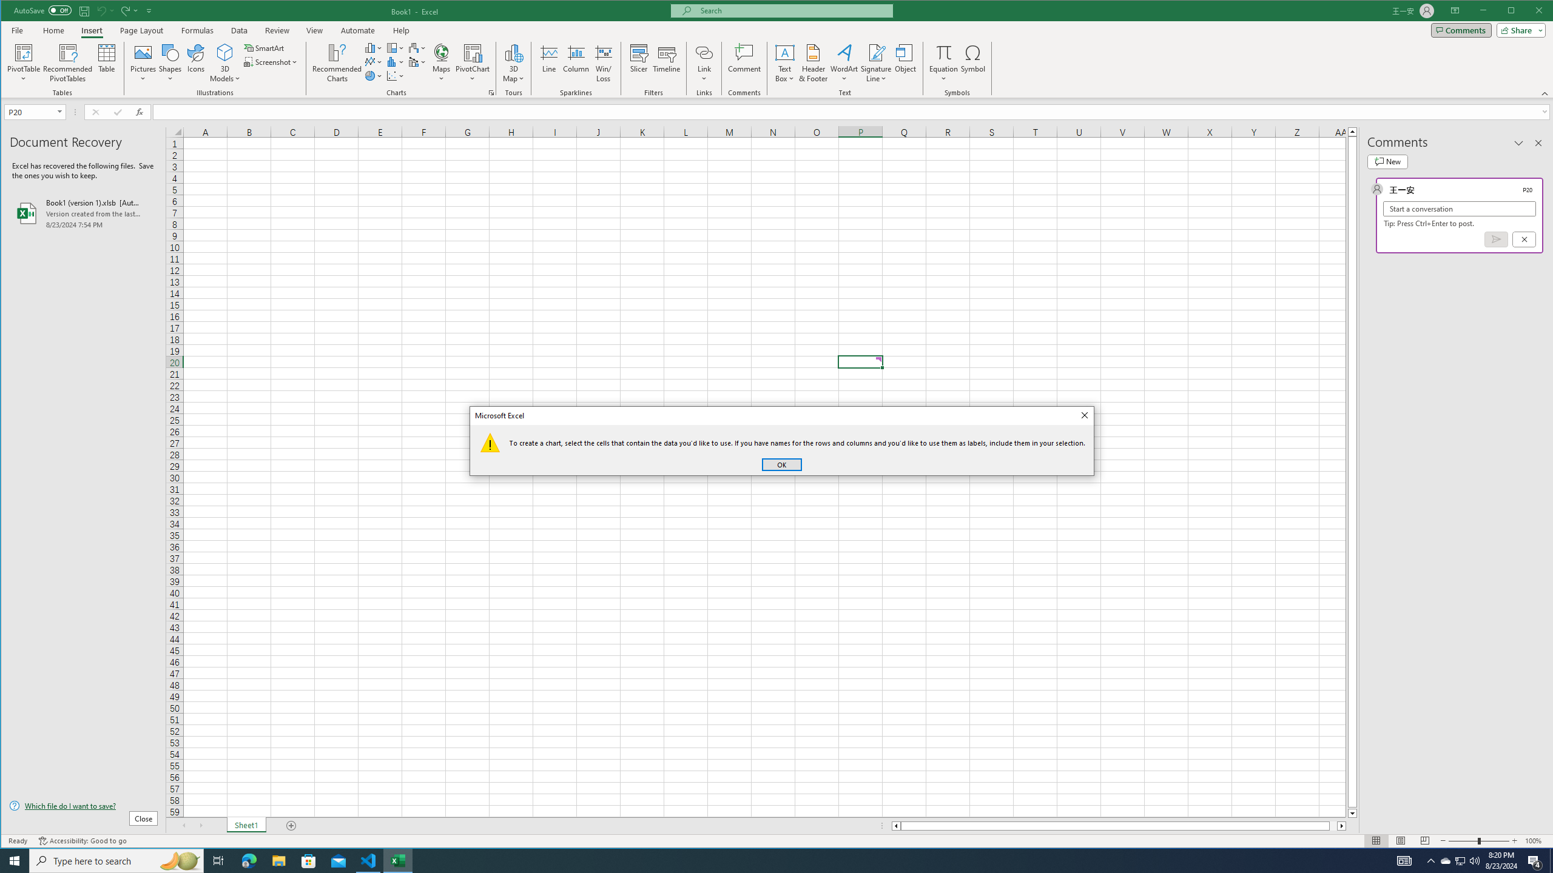  I want to click on Icons, so click(195, 63).